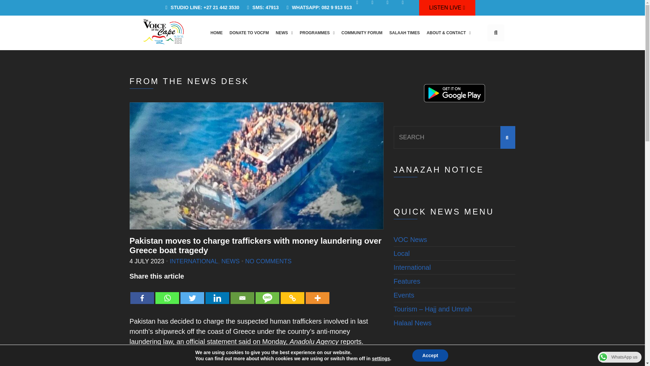  What do you see at coordinates (404, 33) in the screenshot?
I see `SALAAH TIMES` at bounding box center [404, 33].